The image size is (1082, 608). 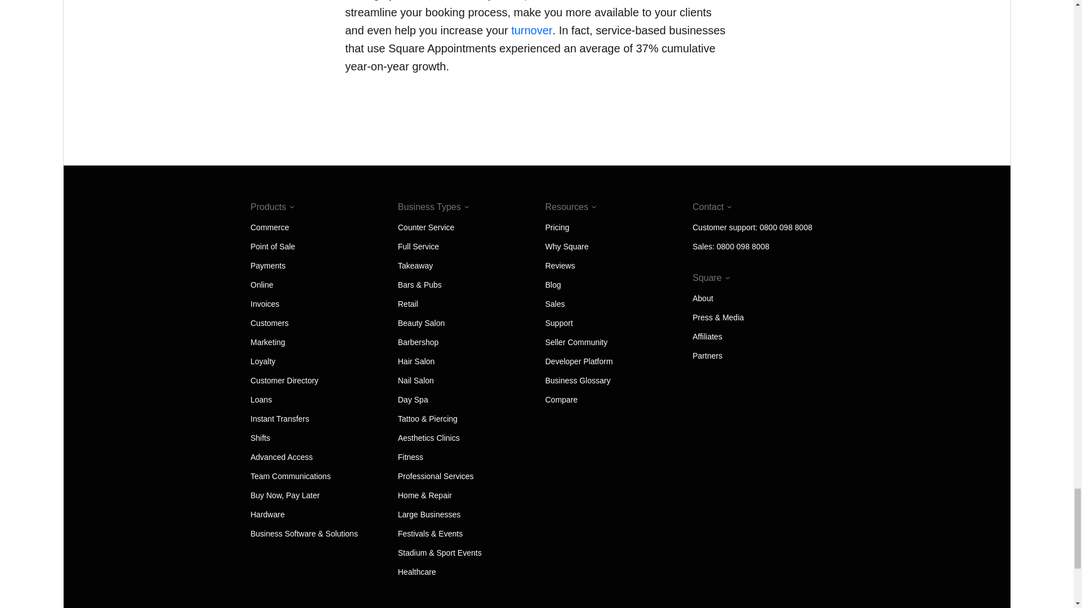 I want to click on Point of Sale, so click(x=272, y=247).